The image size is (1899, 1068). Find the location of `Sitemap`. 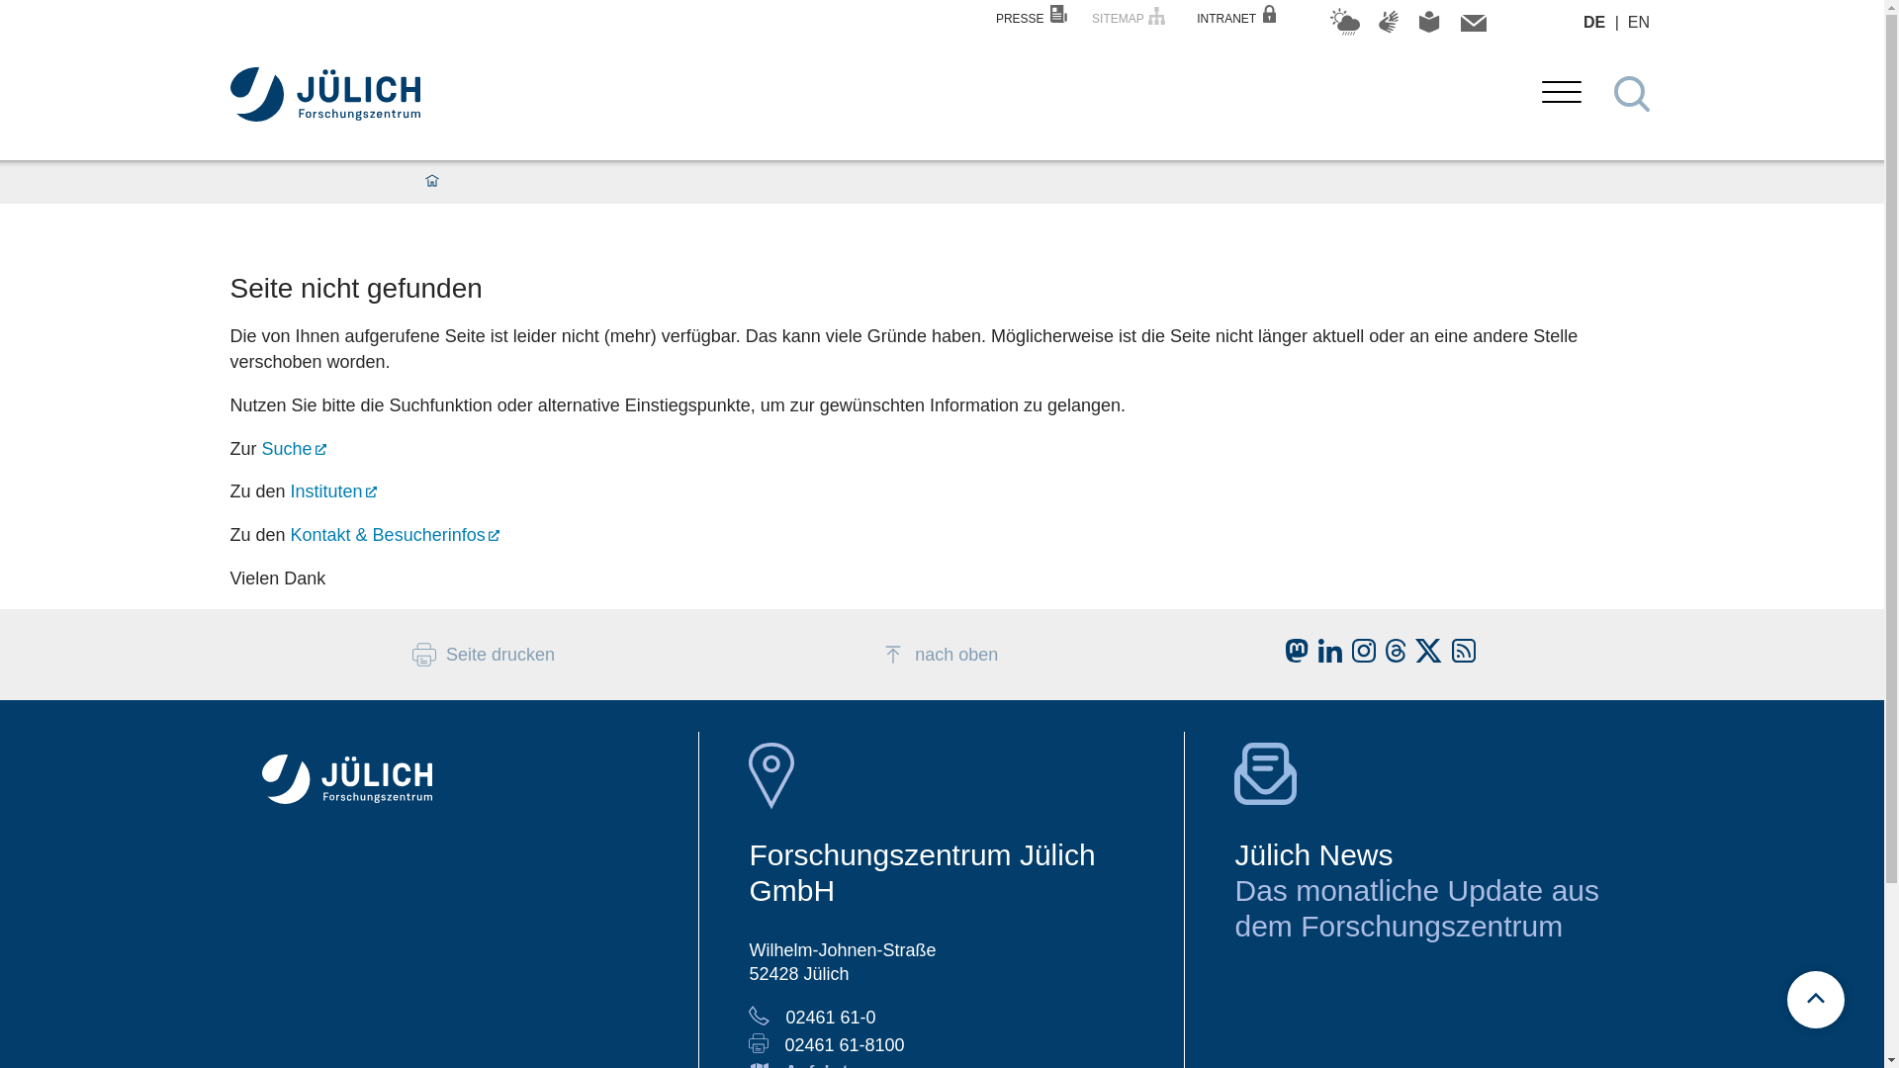

Sitemap is located at coordinates (1130, 16).